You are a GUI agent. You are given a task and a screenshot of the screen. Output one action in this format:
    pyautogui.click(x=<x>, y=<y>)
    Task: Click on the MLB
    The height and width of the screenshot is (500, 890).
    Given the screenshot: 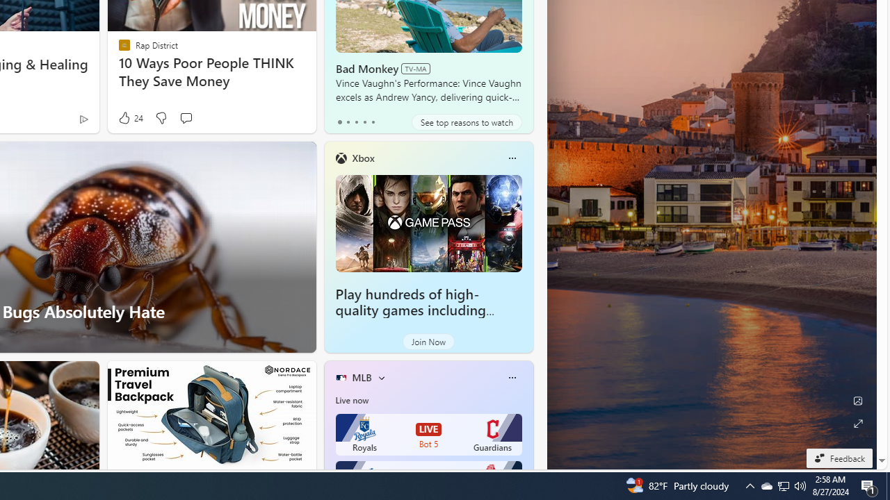 What is the action you would take?
    pyautogui.click(x=362, y=377)
    